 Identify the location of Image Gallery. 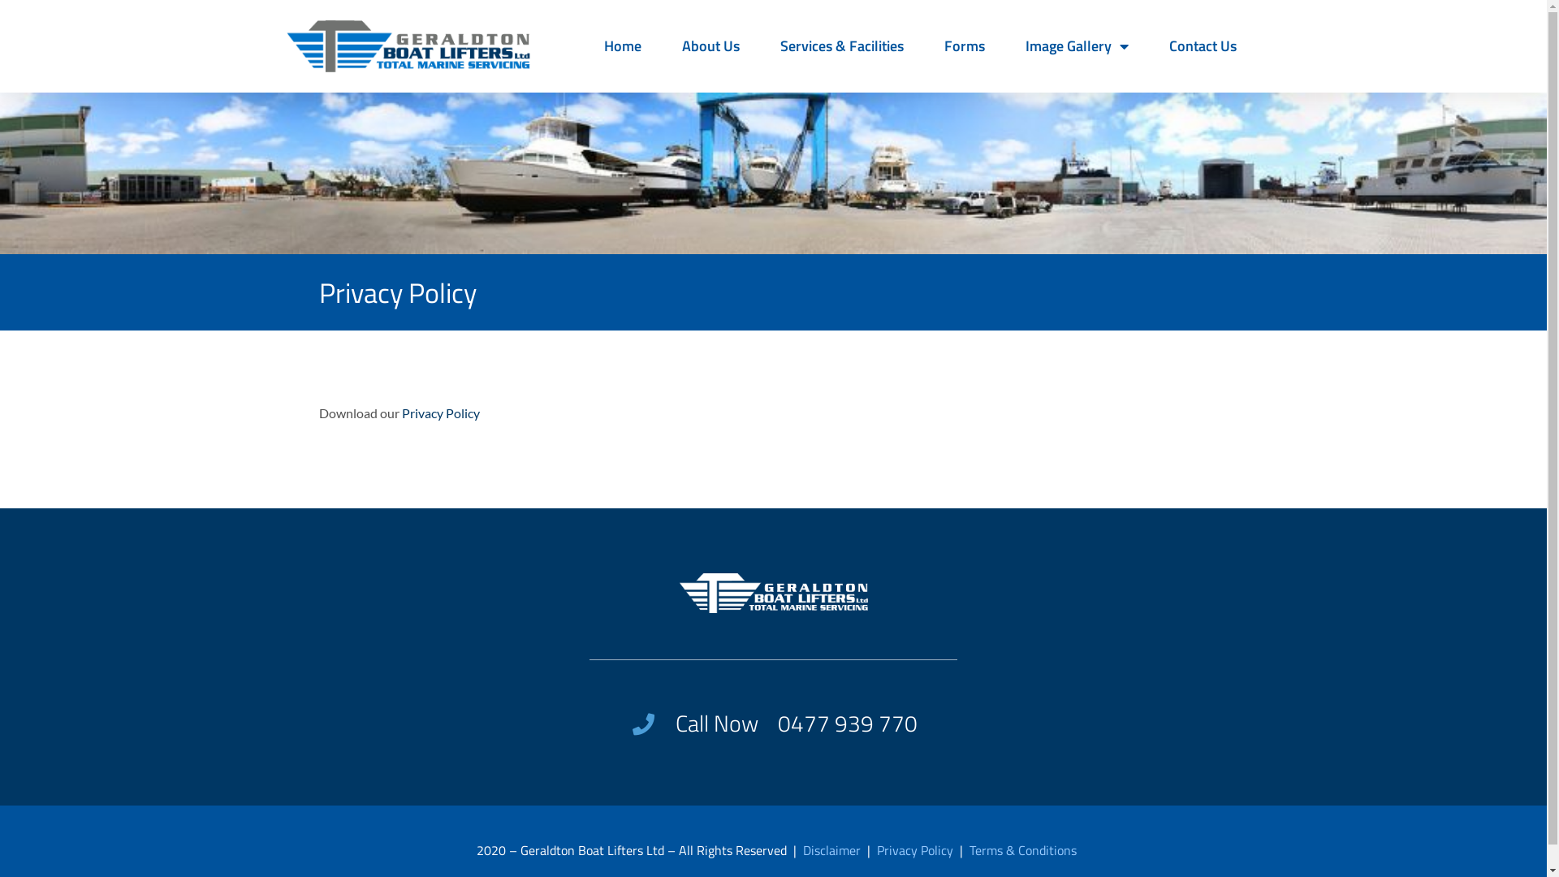
(1077, 46).